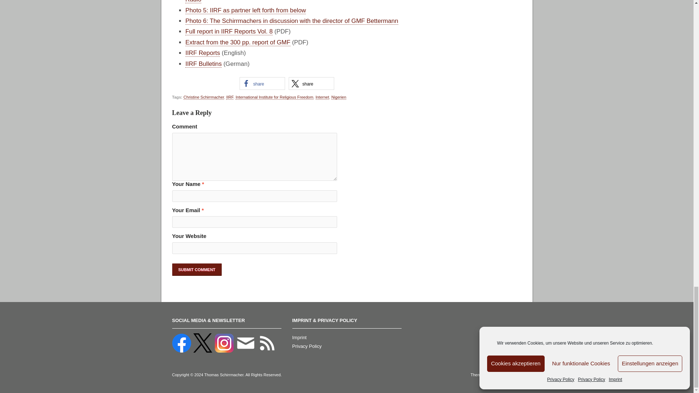 The height and width of the screenshot is (393, 699). Describe the element at coordinates (229, 31) in the screenshot. I see `PDF IIRF Reports Vol. 8` at that location.